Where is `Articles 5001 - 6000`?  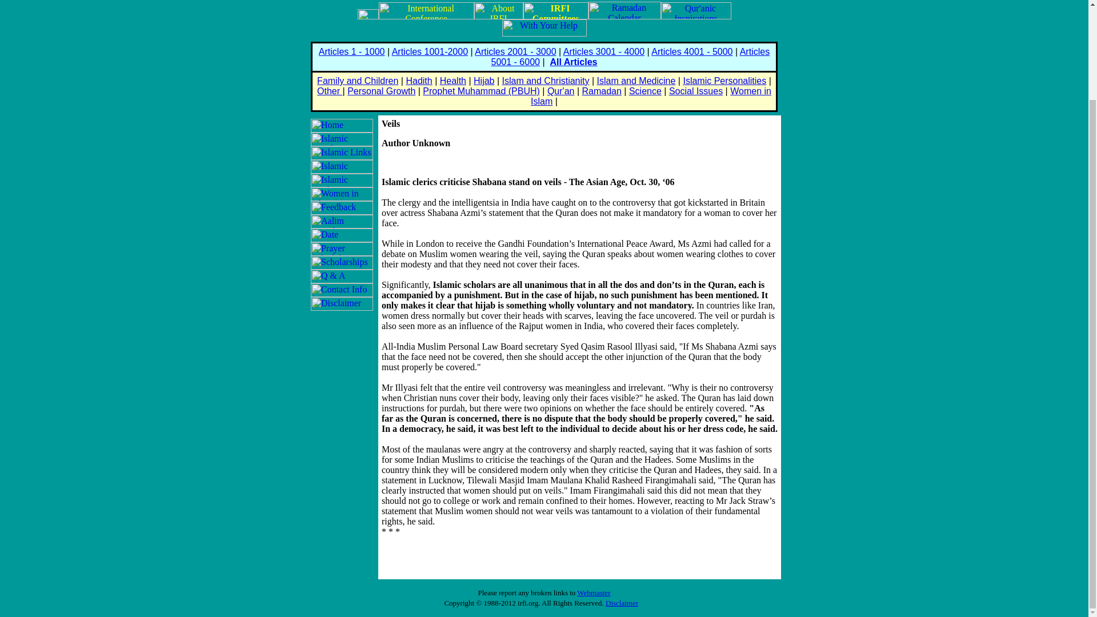
Articles 5001 - 6000 is located at coordinates (631, 57).